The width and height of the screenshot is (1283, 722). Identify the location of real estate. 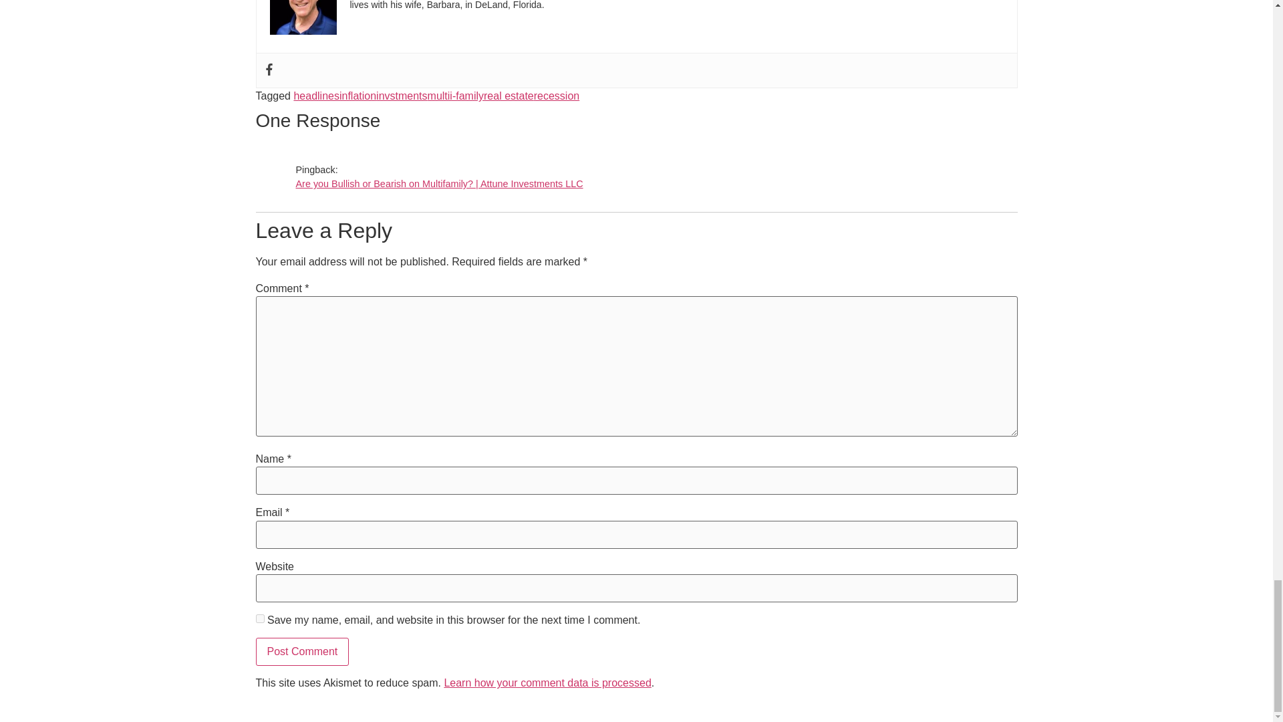
(508, 96).